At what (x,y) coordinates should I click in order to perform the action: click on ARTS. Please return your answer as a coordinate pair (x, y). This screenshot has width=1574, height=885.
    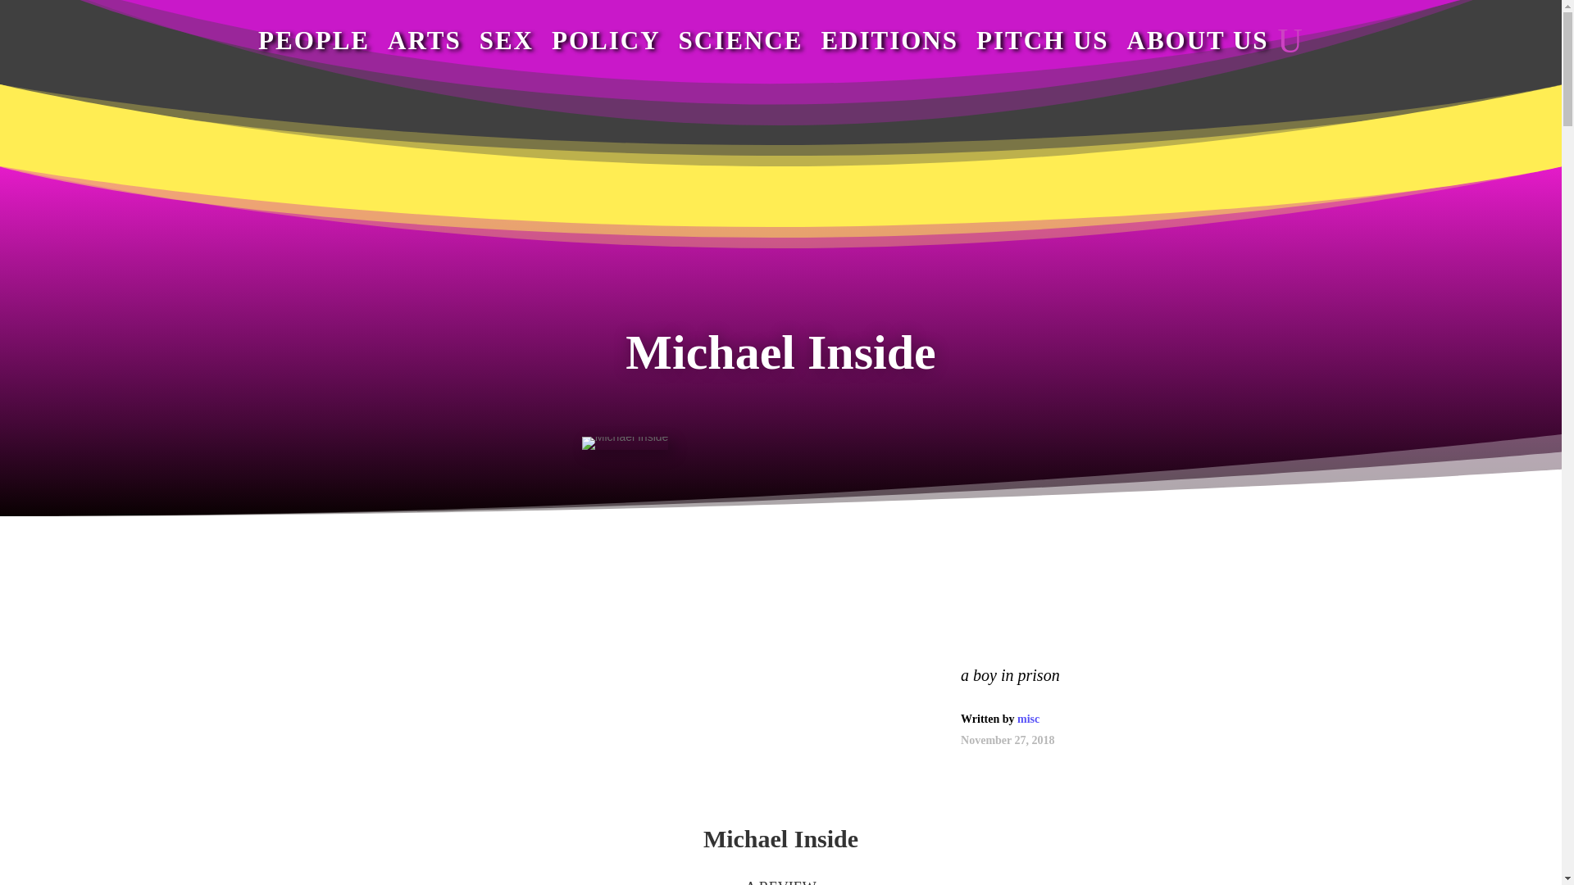
    Looking at the image, I should click on (424, 40).